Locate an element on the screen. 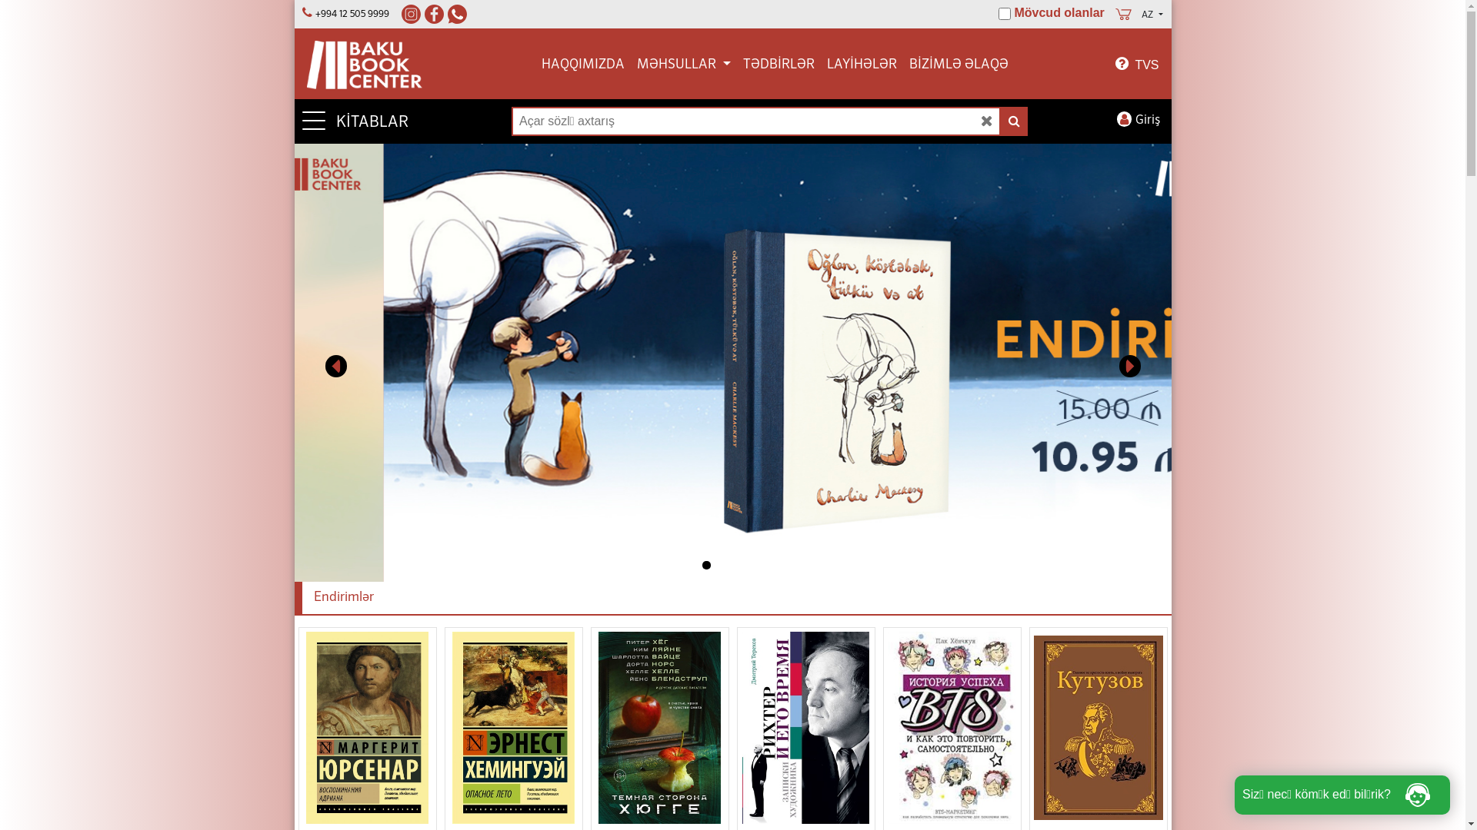 The width and height of the screenshot is (1477, 830). Previous is located at coordinates (323, 363).